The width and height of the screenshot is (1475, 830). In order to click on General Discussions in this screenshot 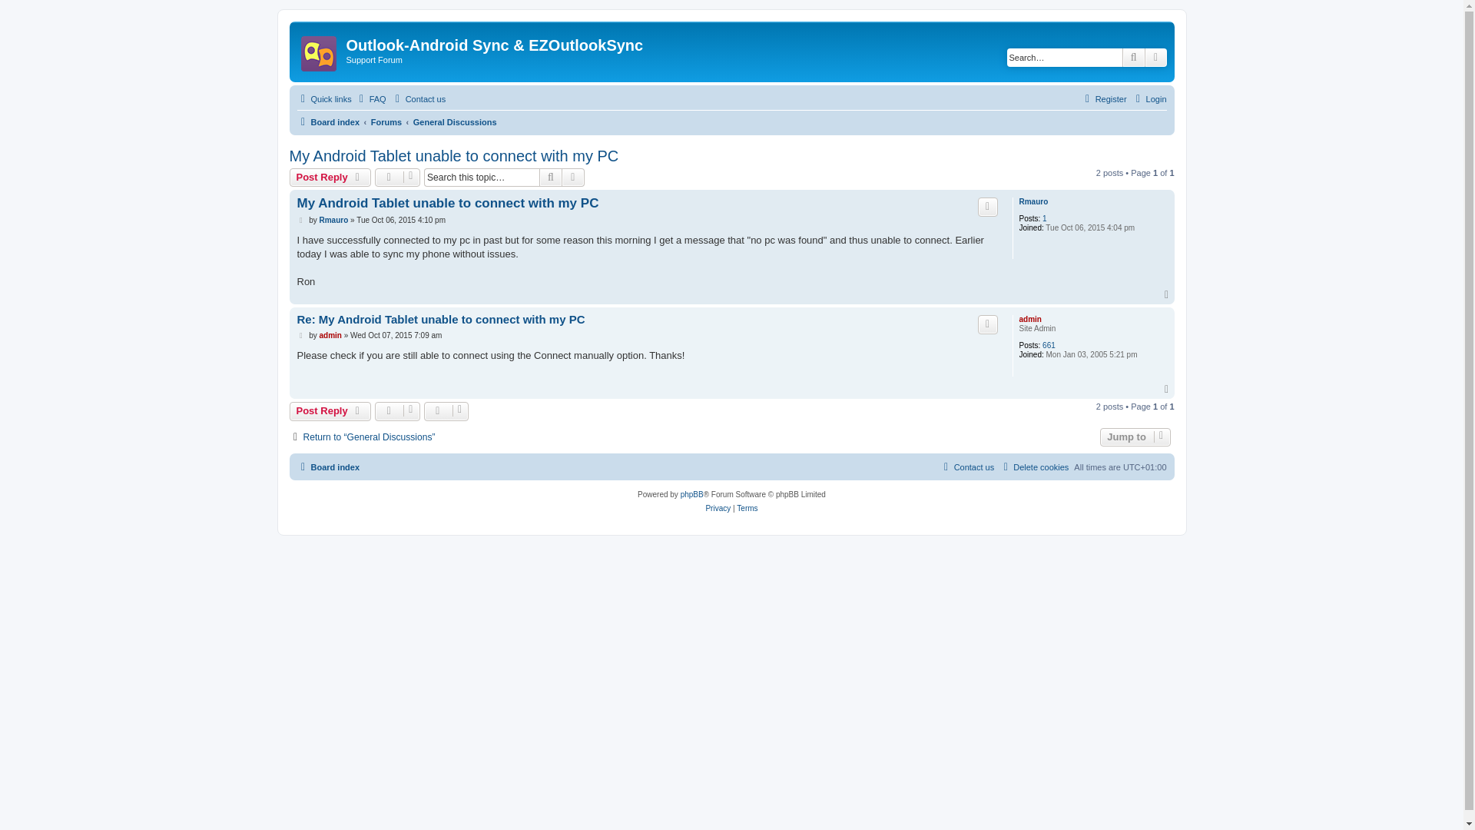, I will do `click(455, 121)`.